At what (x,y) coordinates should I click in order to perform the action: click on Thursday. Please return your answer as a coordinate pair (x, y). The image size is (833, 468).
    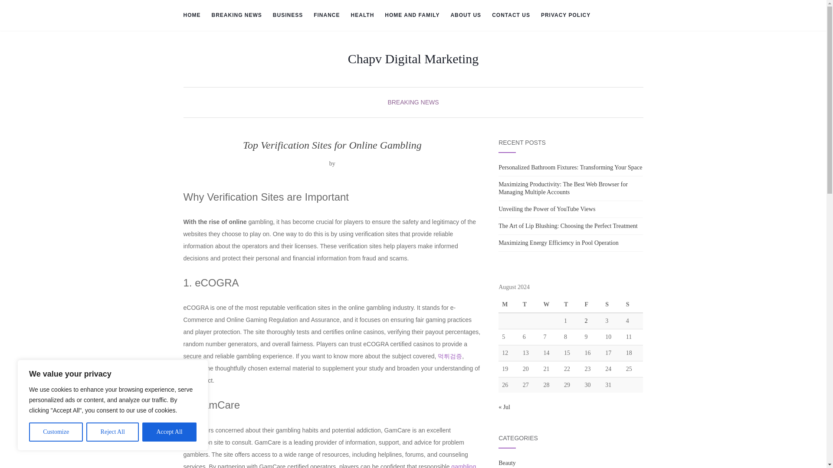
    Looking at the image, I should click on (571, 305).